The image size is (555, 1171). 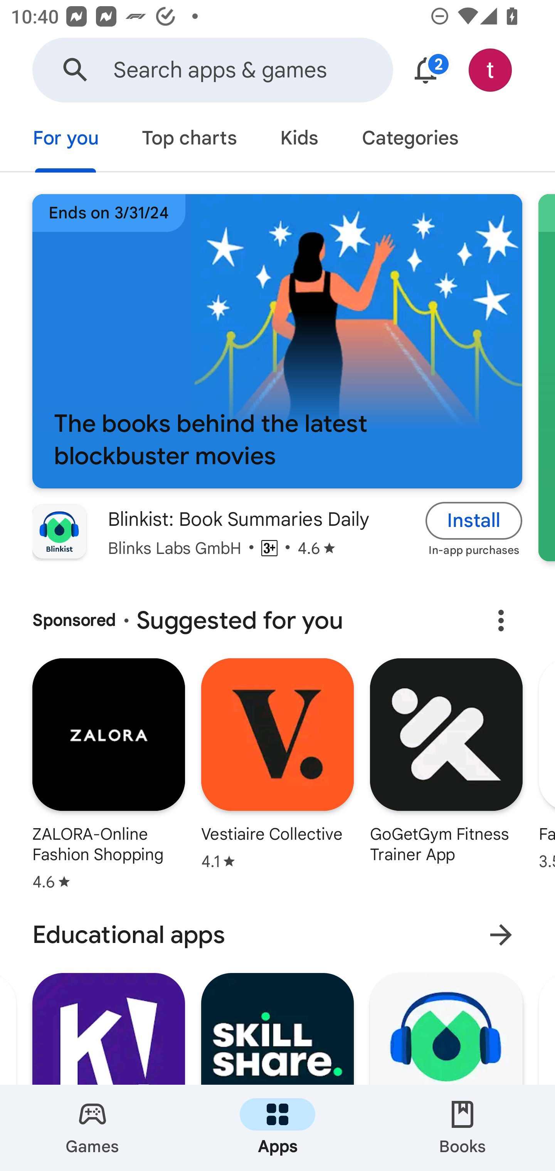 I want to click on Search Google Play Search apps & games, so click(x=212, y=70).